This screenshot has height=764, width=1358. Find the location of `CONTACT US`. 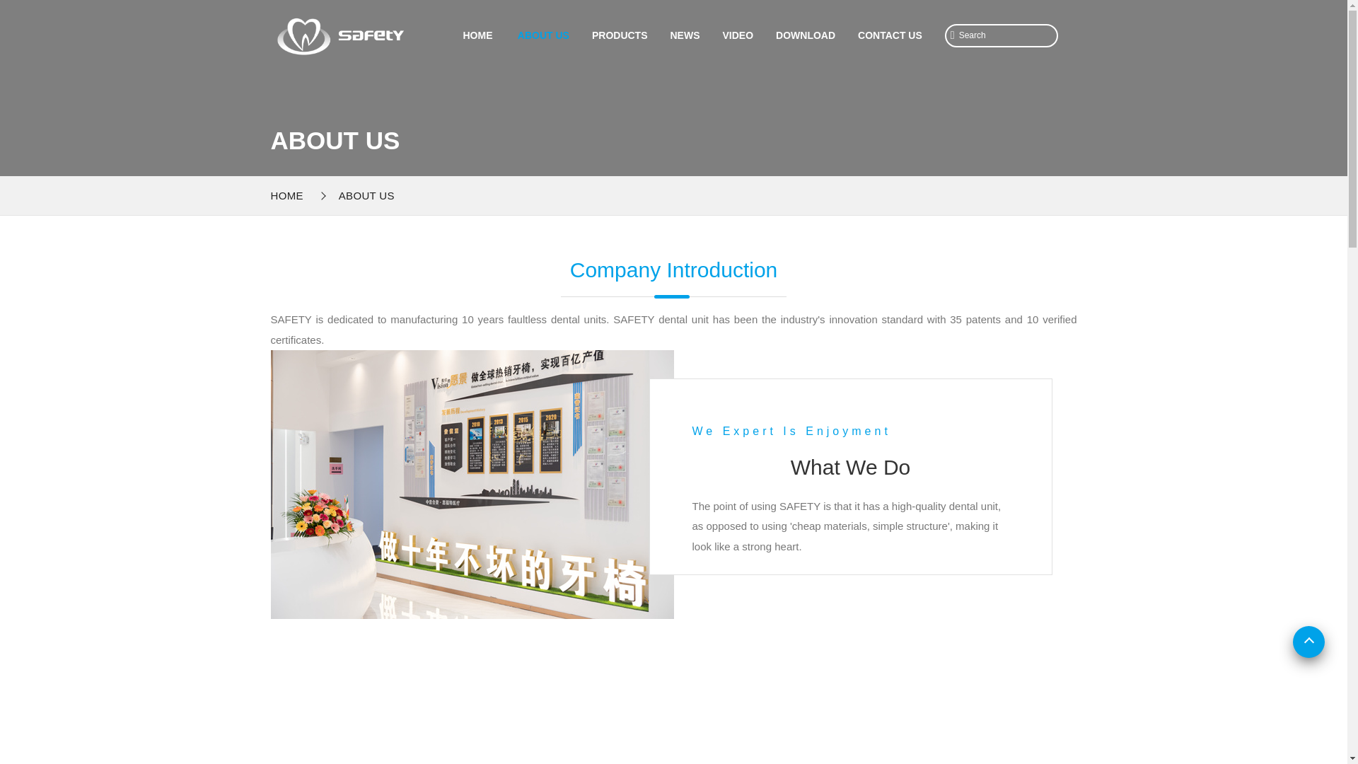

CONTACT US is located at coordinates (890, 35).